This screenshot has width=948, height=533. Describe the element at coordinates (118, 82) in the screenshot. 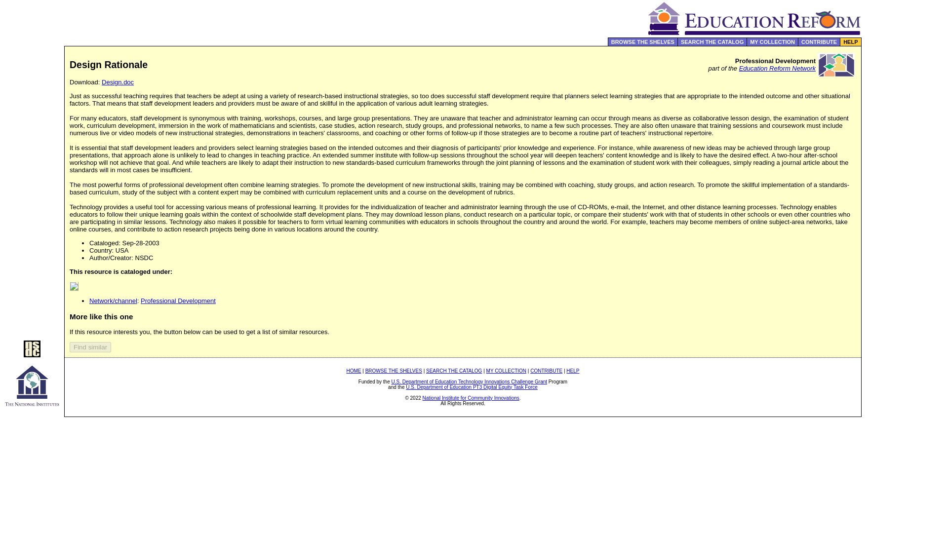

I see `Design.doc` at that location.